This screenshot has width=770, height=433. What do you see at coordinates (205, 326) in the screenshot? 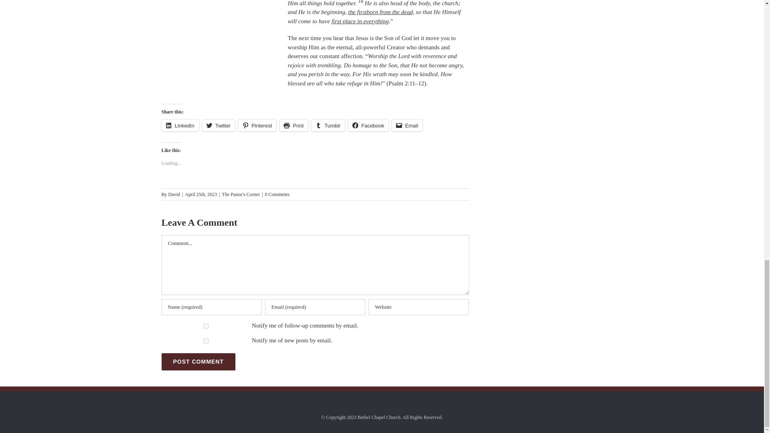
I see `subscribe` at bounding box center [205, 326].